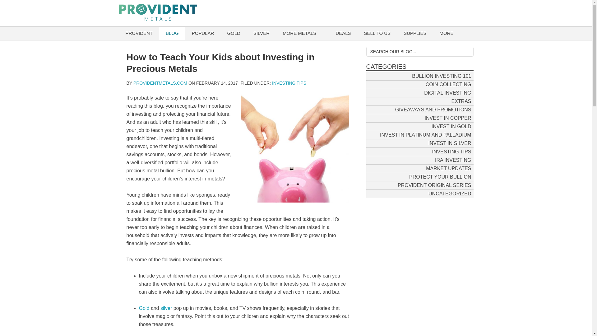 Image resolution: width=597 pixels, height=336 pixels. Describe the element at coordinates (451, 151) in the screenshot. I see `INVESTING TIPS` at that location.